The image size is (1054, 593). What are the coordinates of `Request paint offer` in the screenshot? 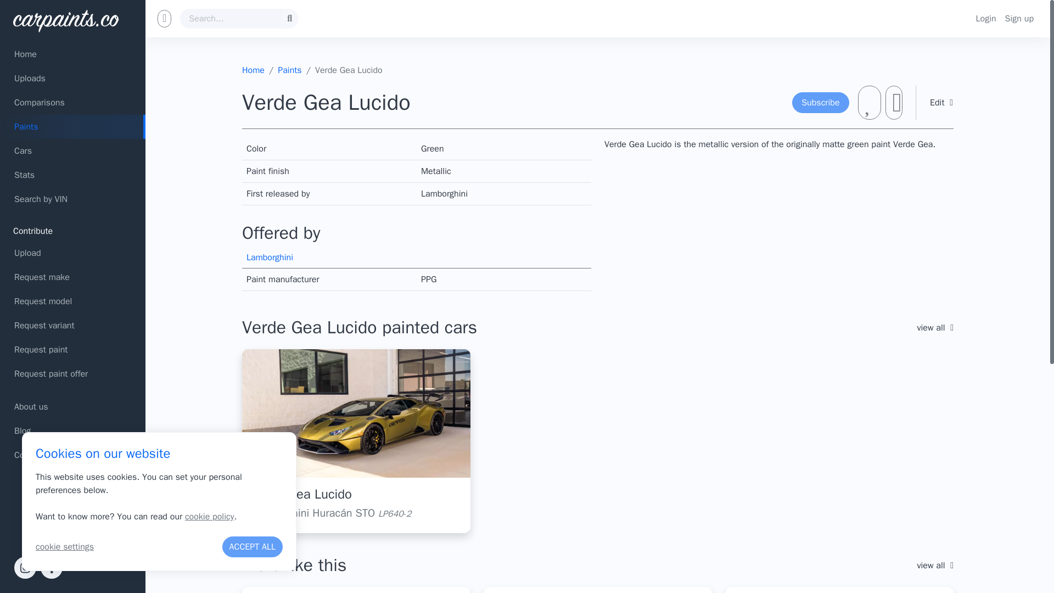 It's located at (72, 373).